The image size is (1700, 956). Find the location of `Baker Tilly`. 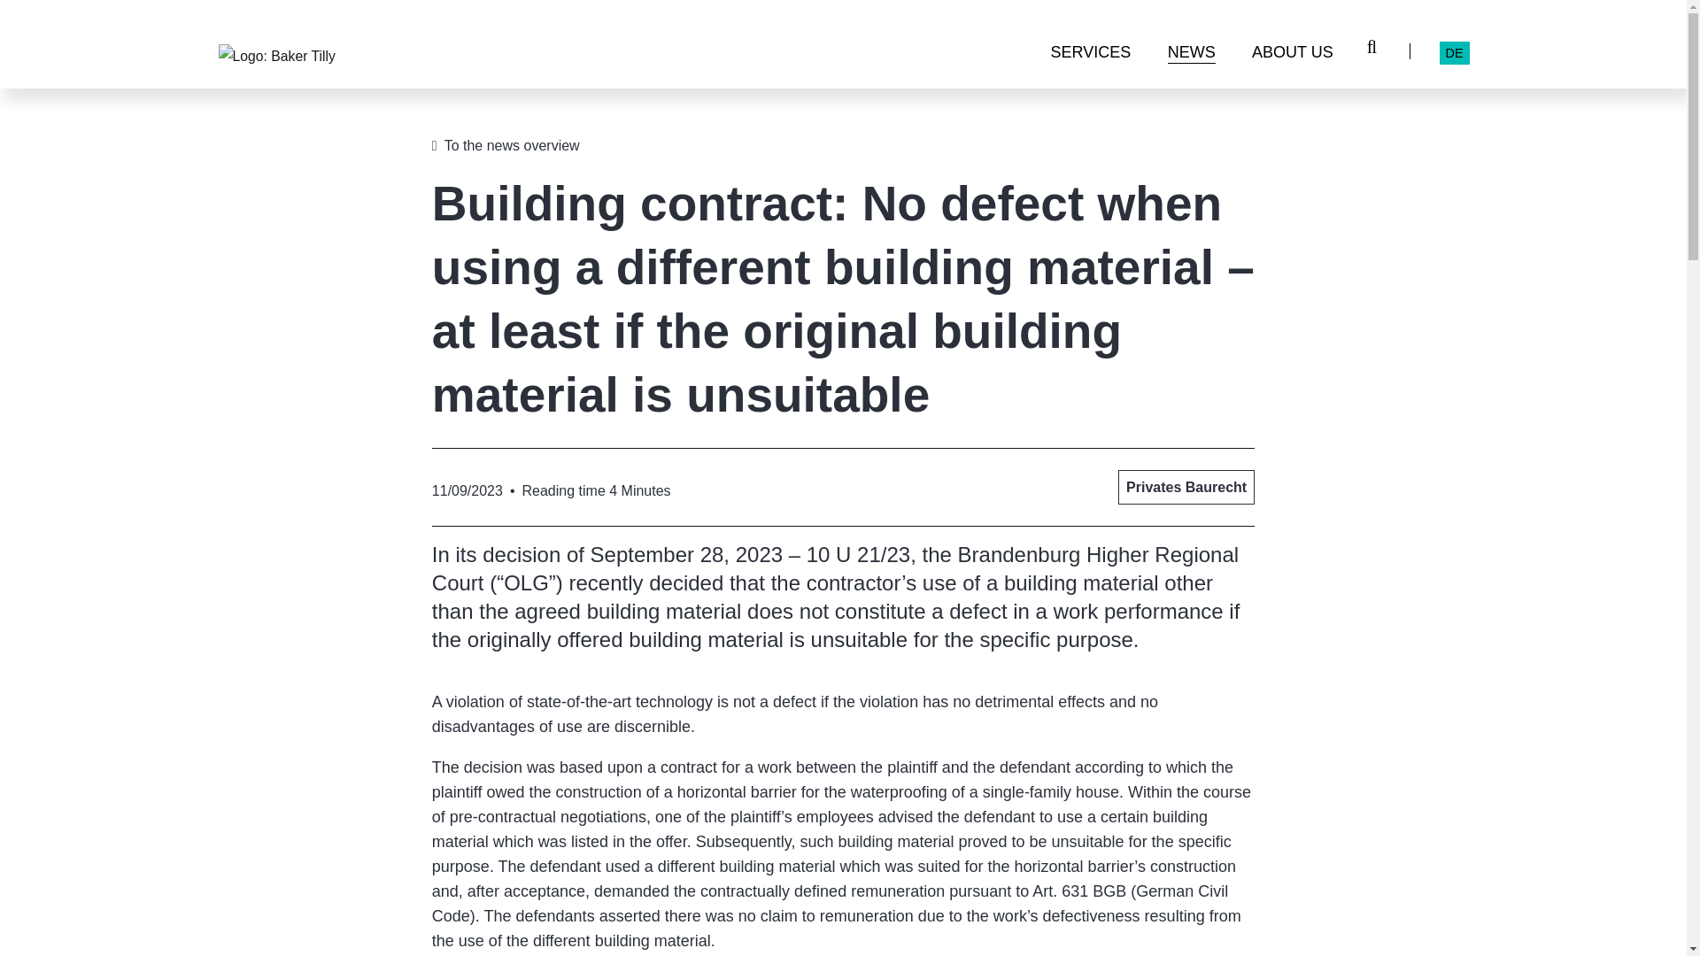

Baker Tilly is located at coordinates (276, 57).